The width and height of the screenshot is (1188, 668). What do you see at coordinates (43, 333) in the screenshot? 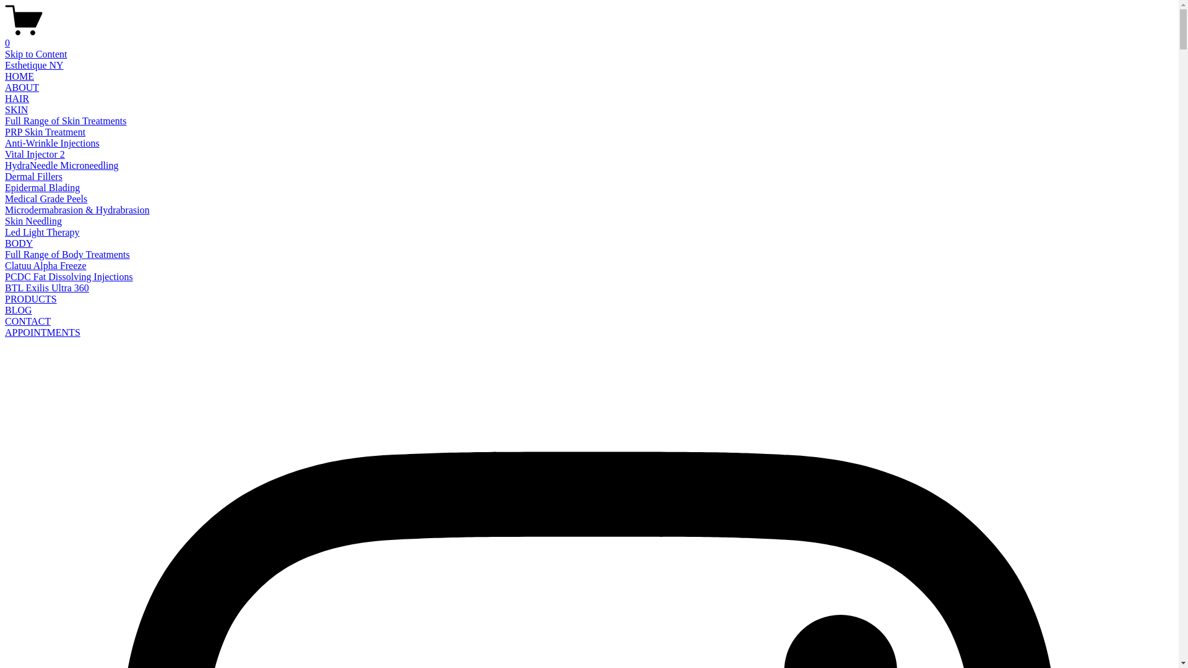
I see `APPOINTMENTS` at bounding box center [43, 333].